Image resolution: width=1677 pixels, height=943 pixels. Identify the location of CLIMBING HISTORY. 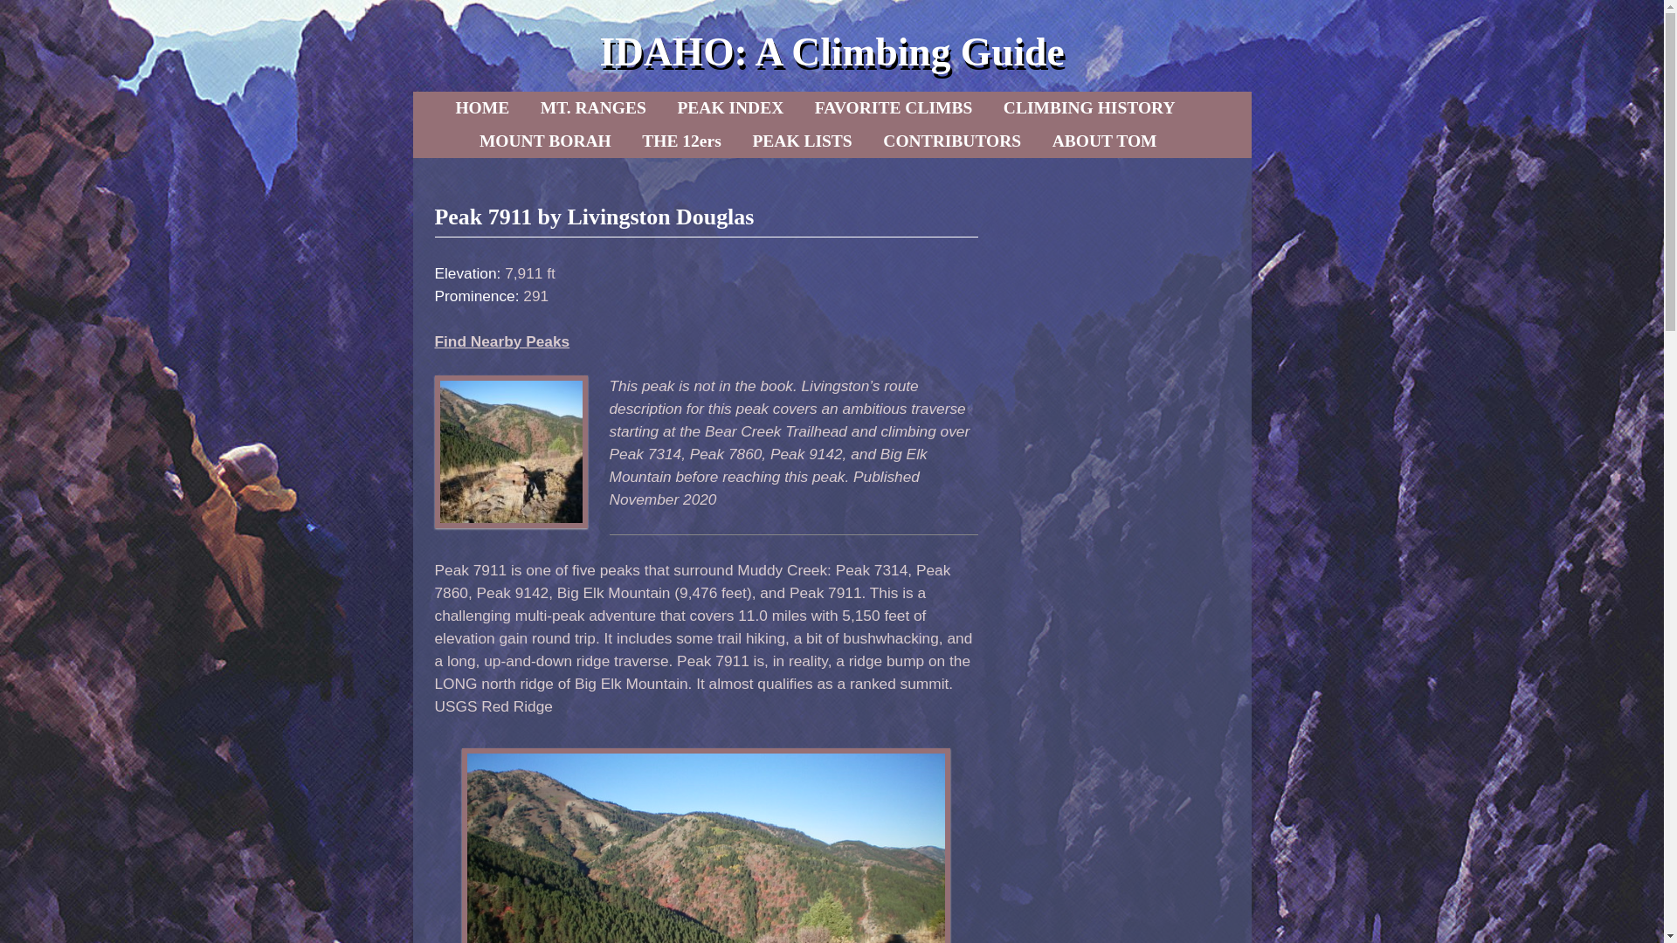
(1088, 107).